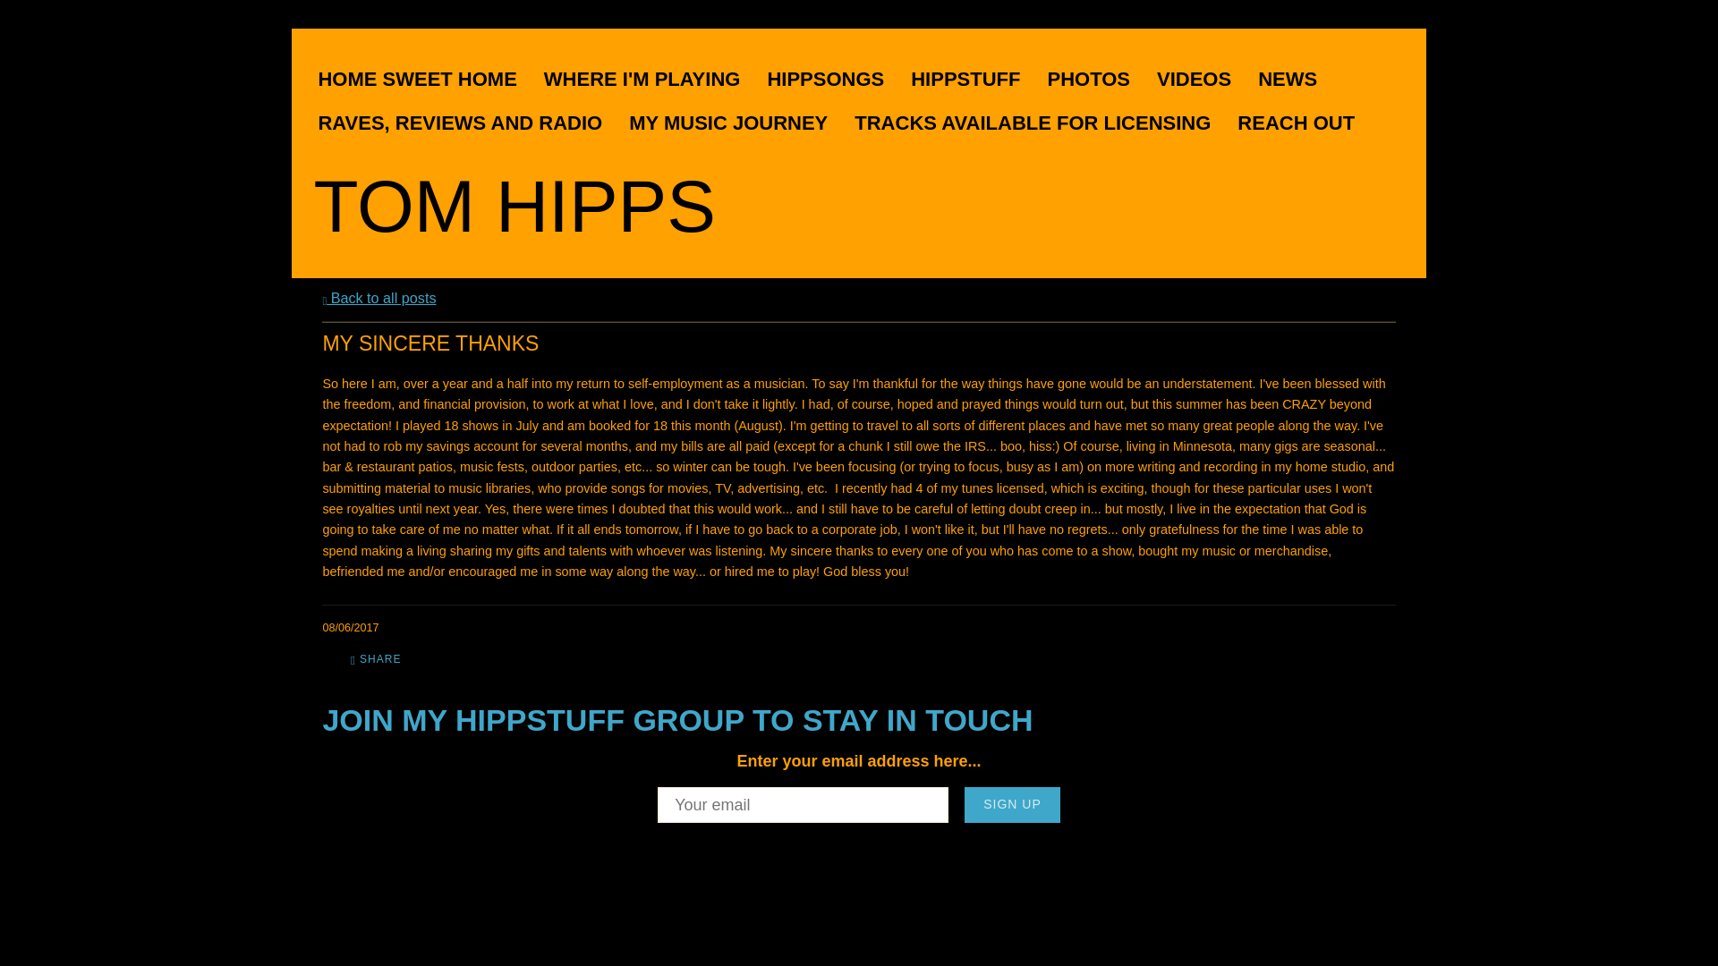  Describe the element at coordinates (974, 79) in the screenshot. I see `HIPPSTUFF` at that location.